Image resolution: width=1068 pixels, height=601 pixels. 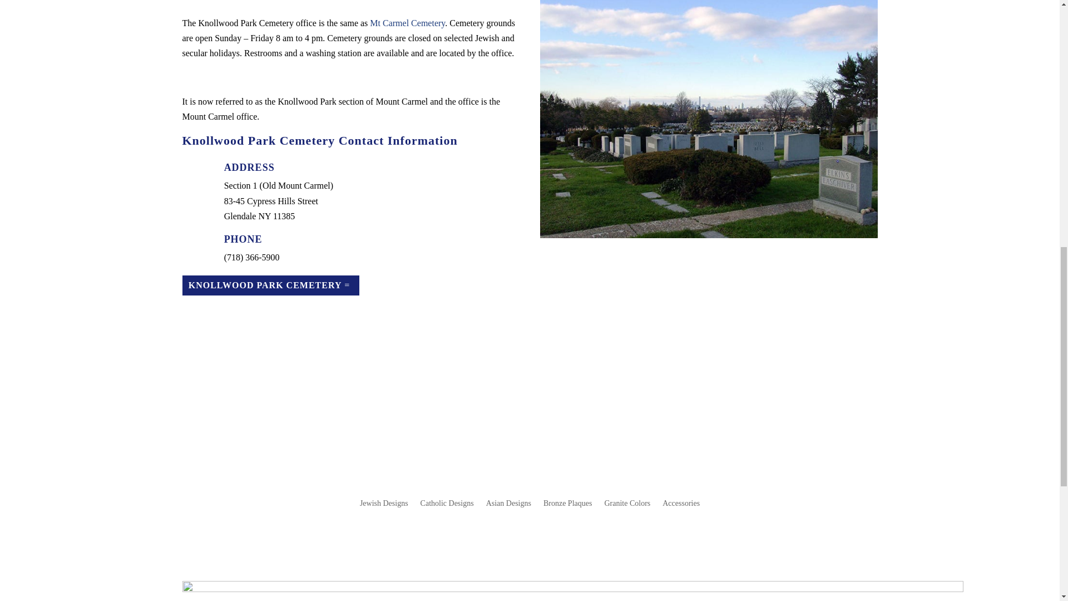 I want to click on Jewish Designs, so click(x=384, y=505).